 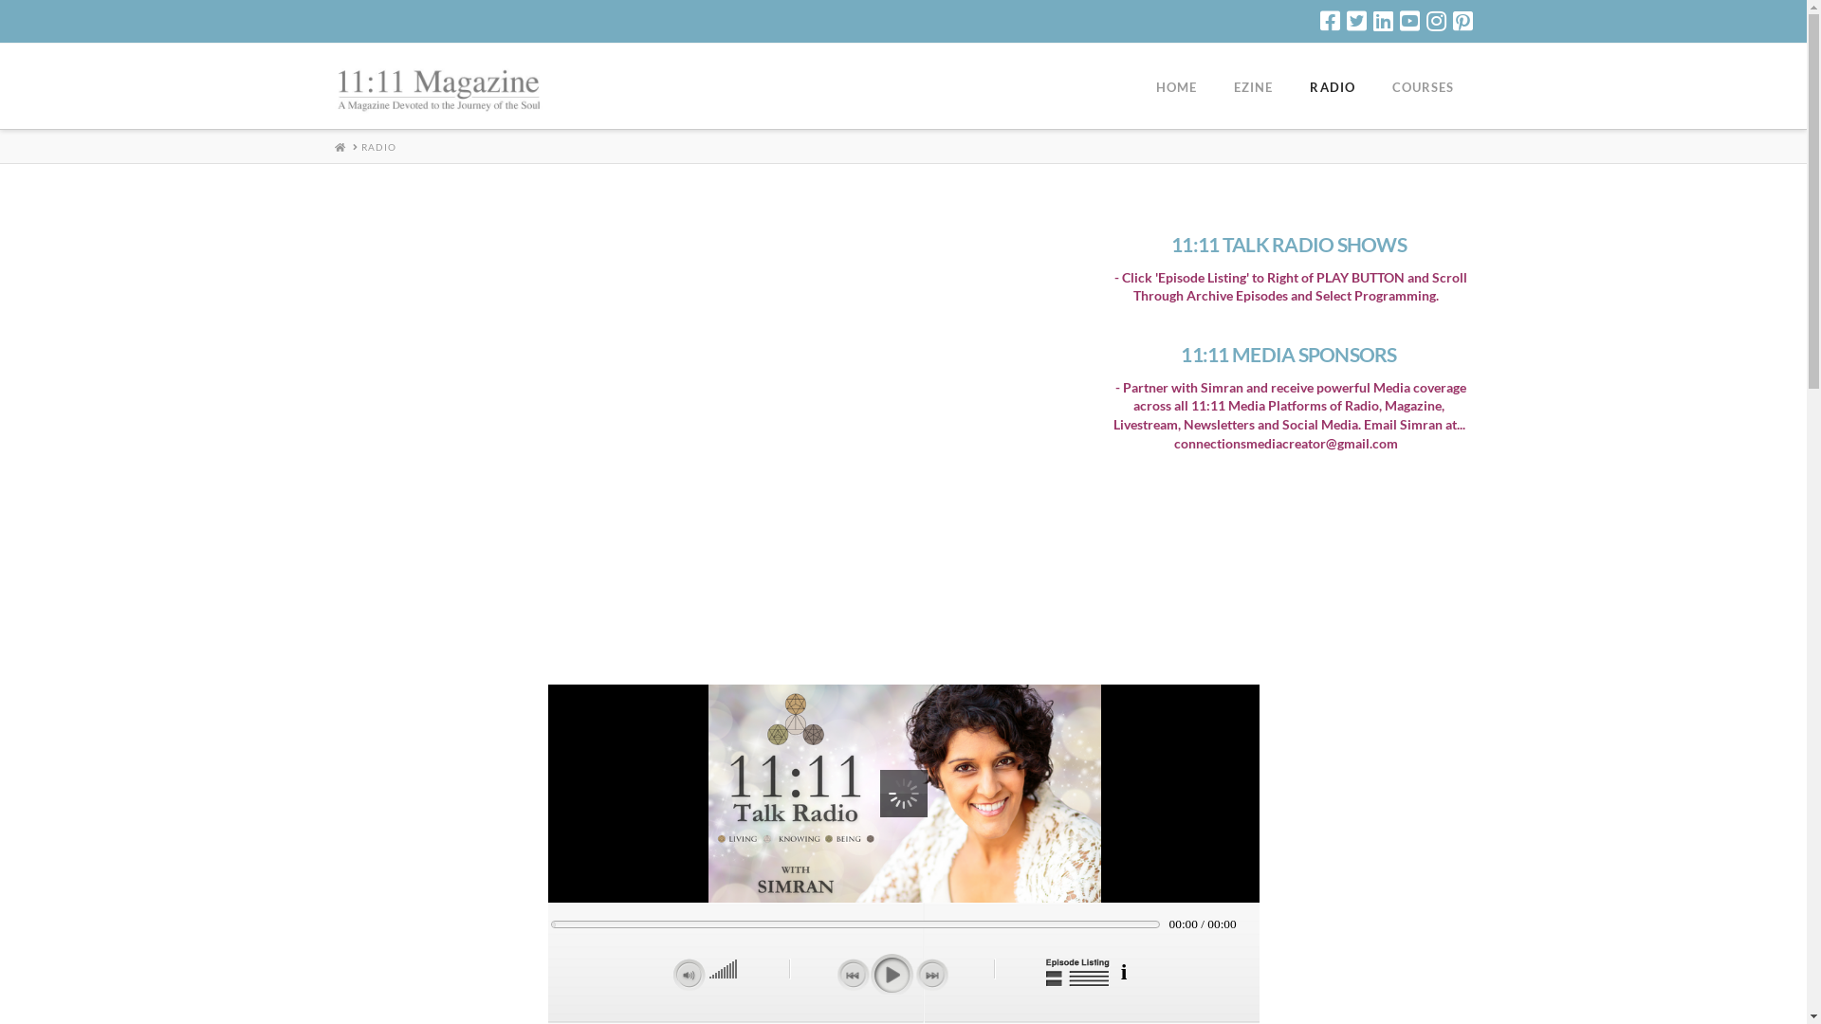 What do you see at coordinates (1332, 86) in the screenshot?
I see `RADIO` at bounding box center [1332, 86].